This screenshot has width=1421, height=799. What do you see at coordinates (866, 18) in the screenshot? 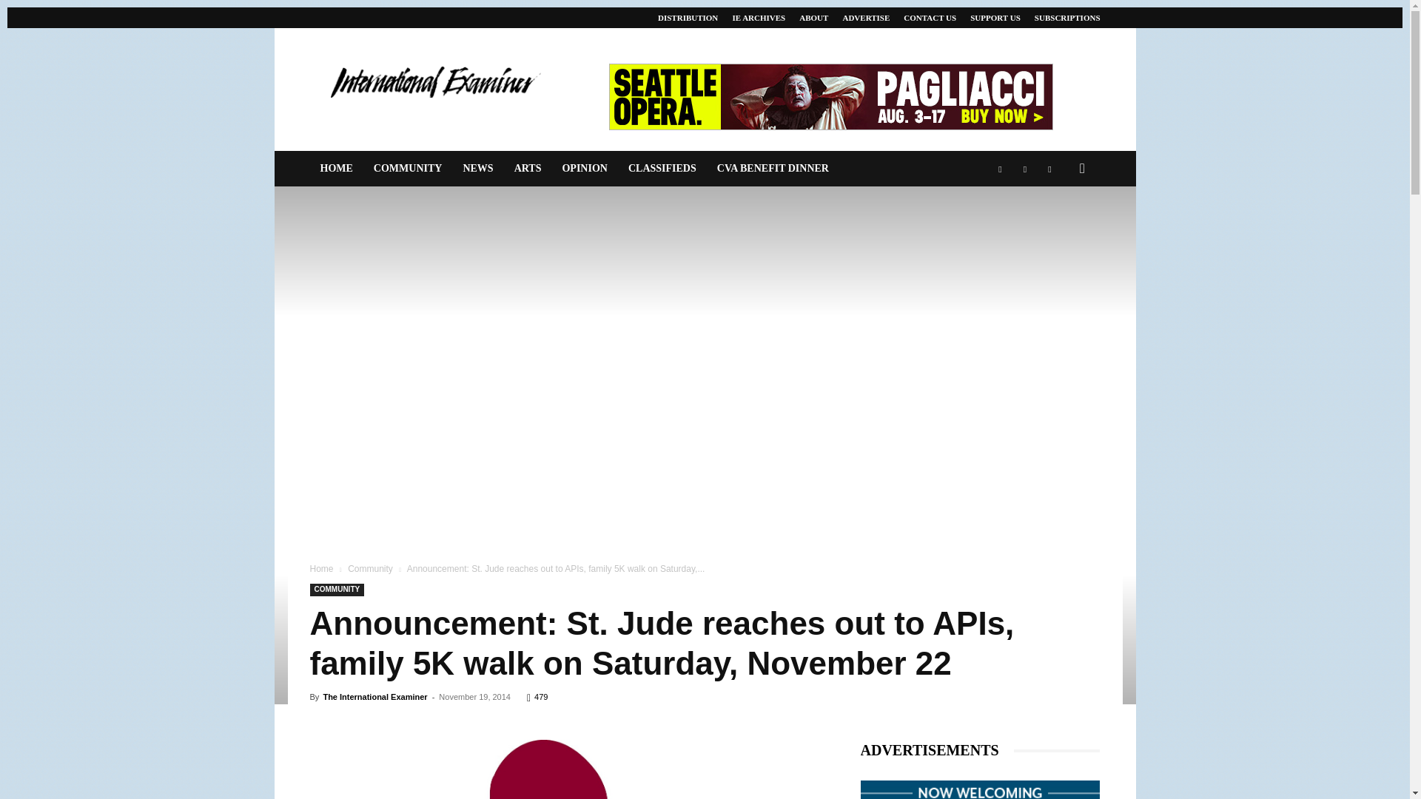
I see `ADVERTISE` at bounding box center [866, 18].